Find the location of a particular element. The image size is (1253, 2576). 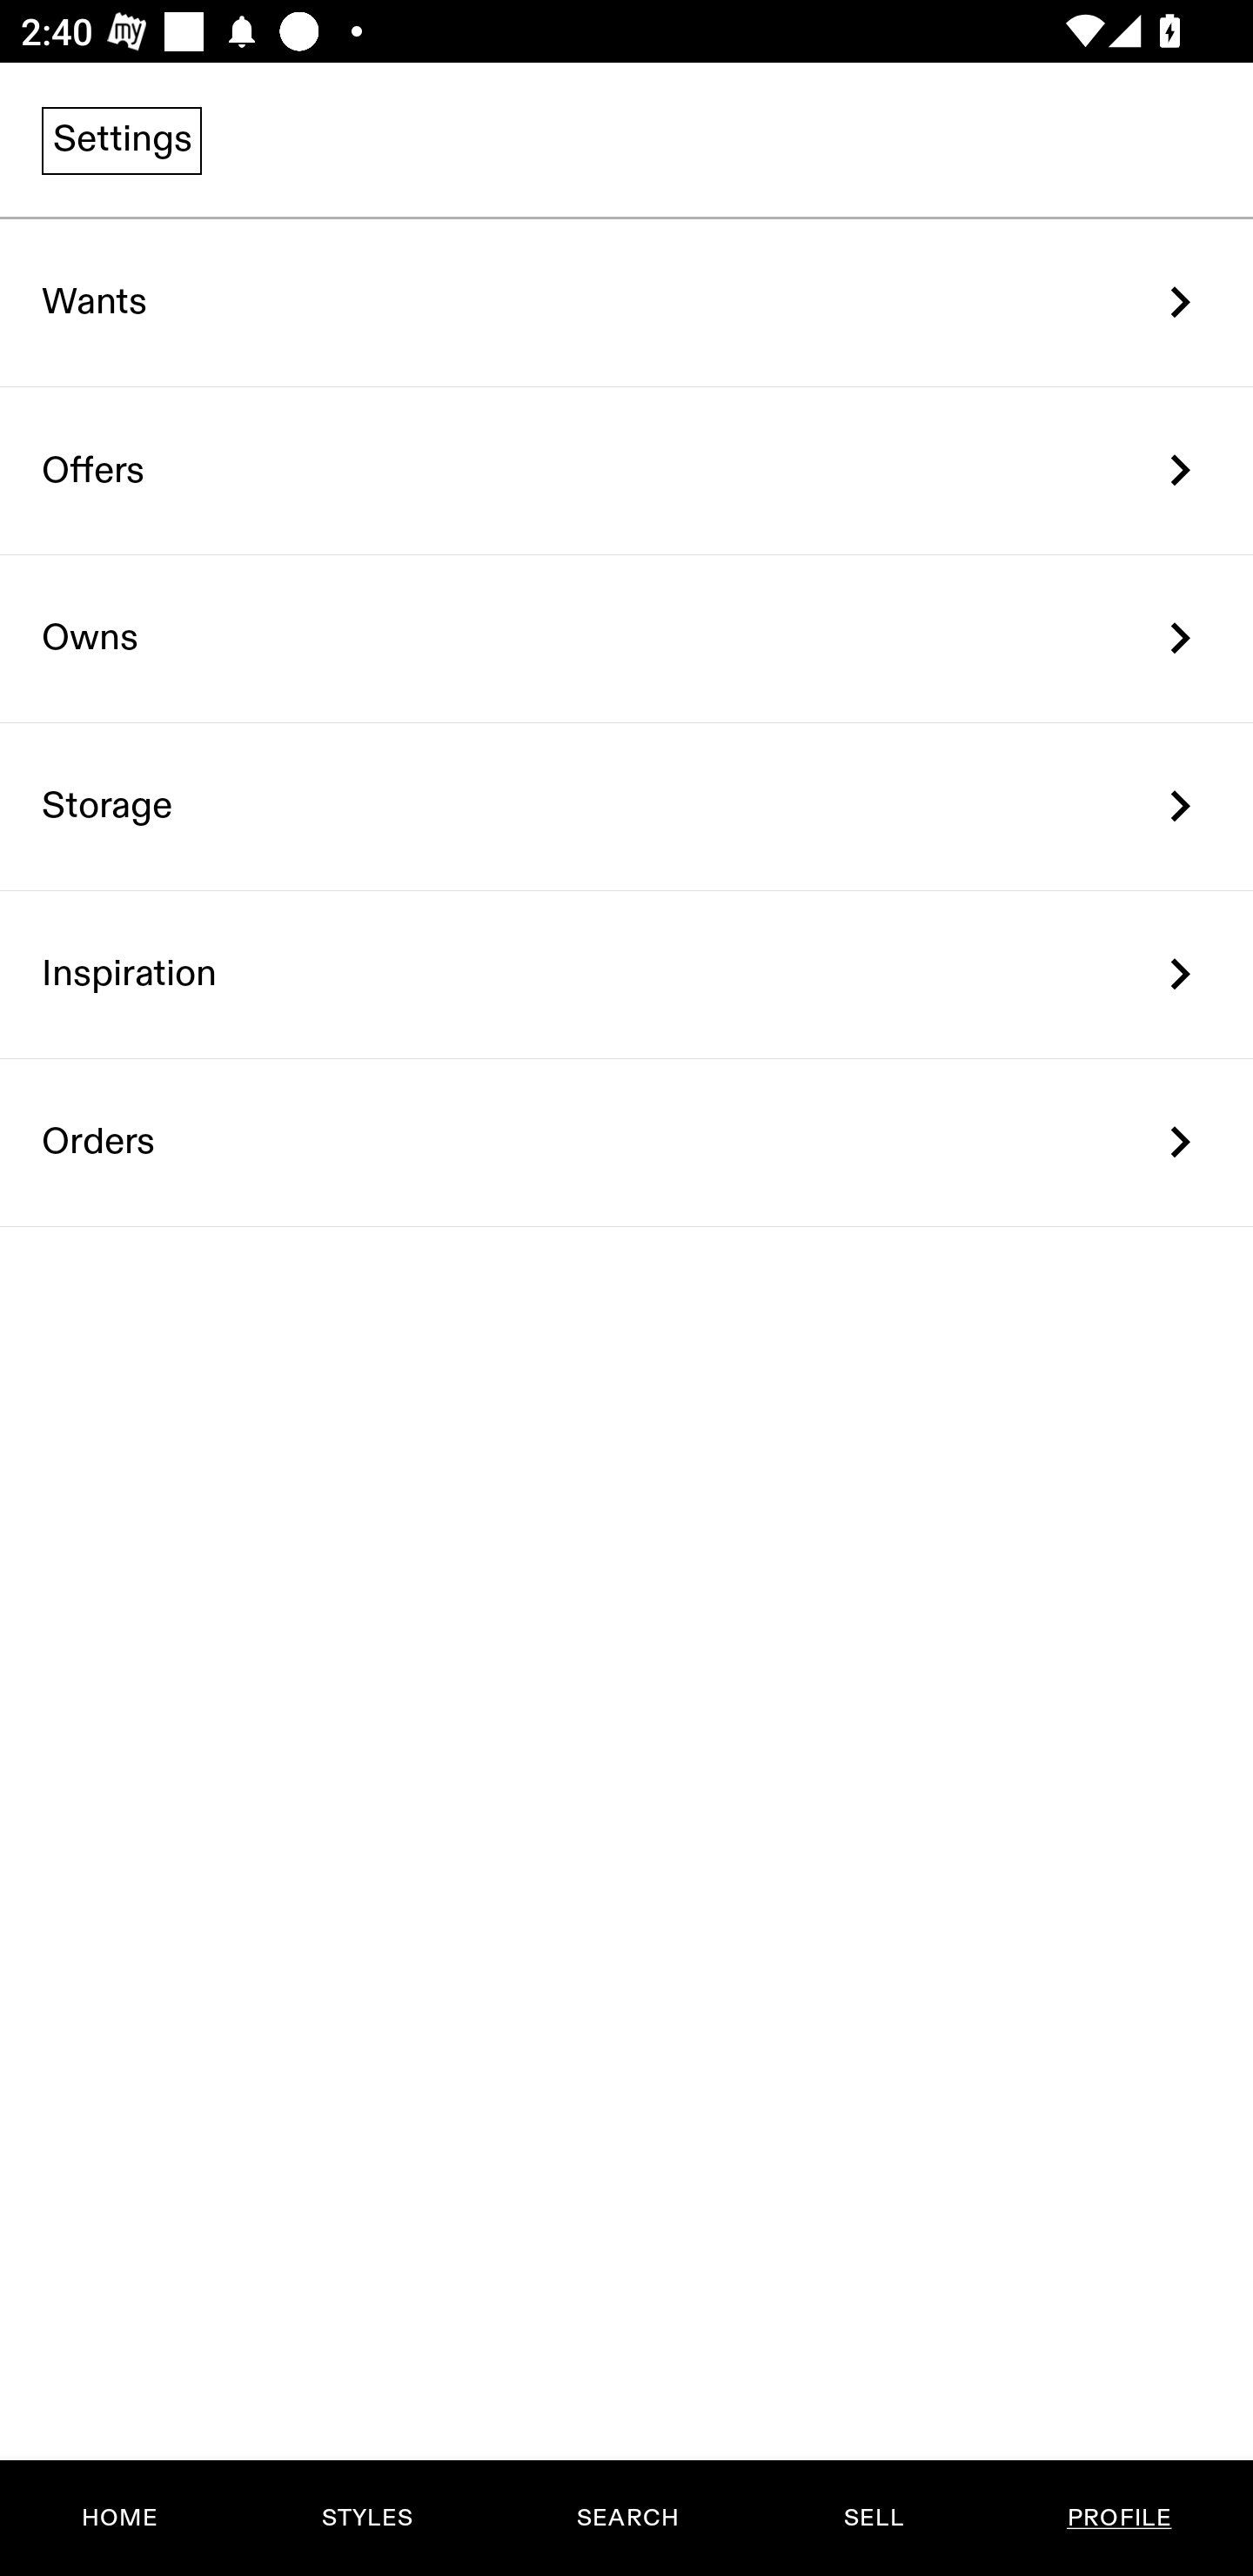

PROFILE is located at coordinates (1119, 2518).